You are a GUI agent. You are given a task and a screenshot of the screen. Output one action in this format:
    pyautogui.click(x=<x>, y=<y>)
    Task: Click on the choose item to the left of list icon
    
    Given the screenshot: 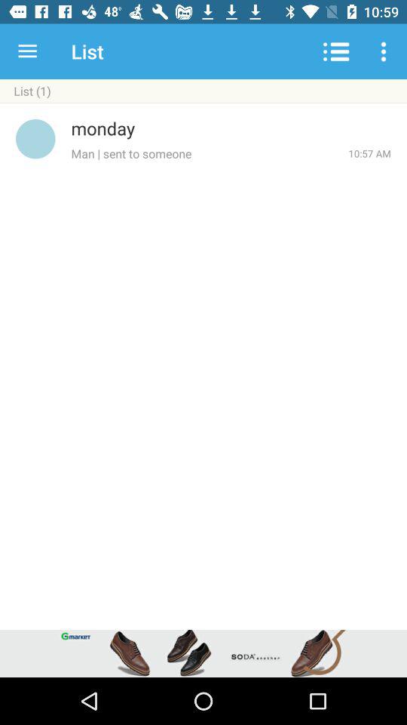 What is the action you would take?
    pyautogui.click(x=27, y=51)
    